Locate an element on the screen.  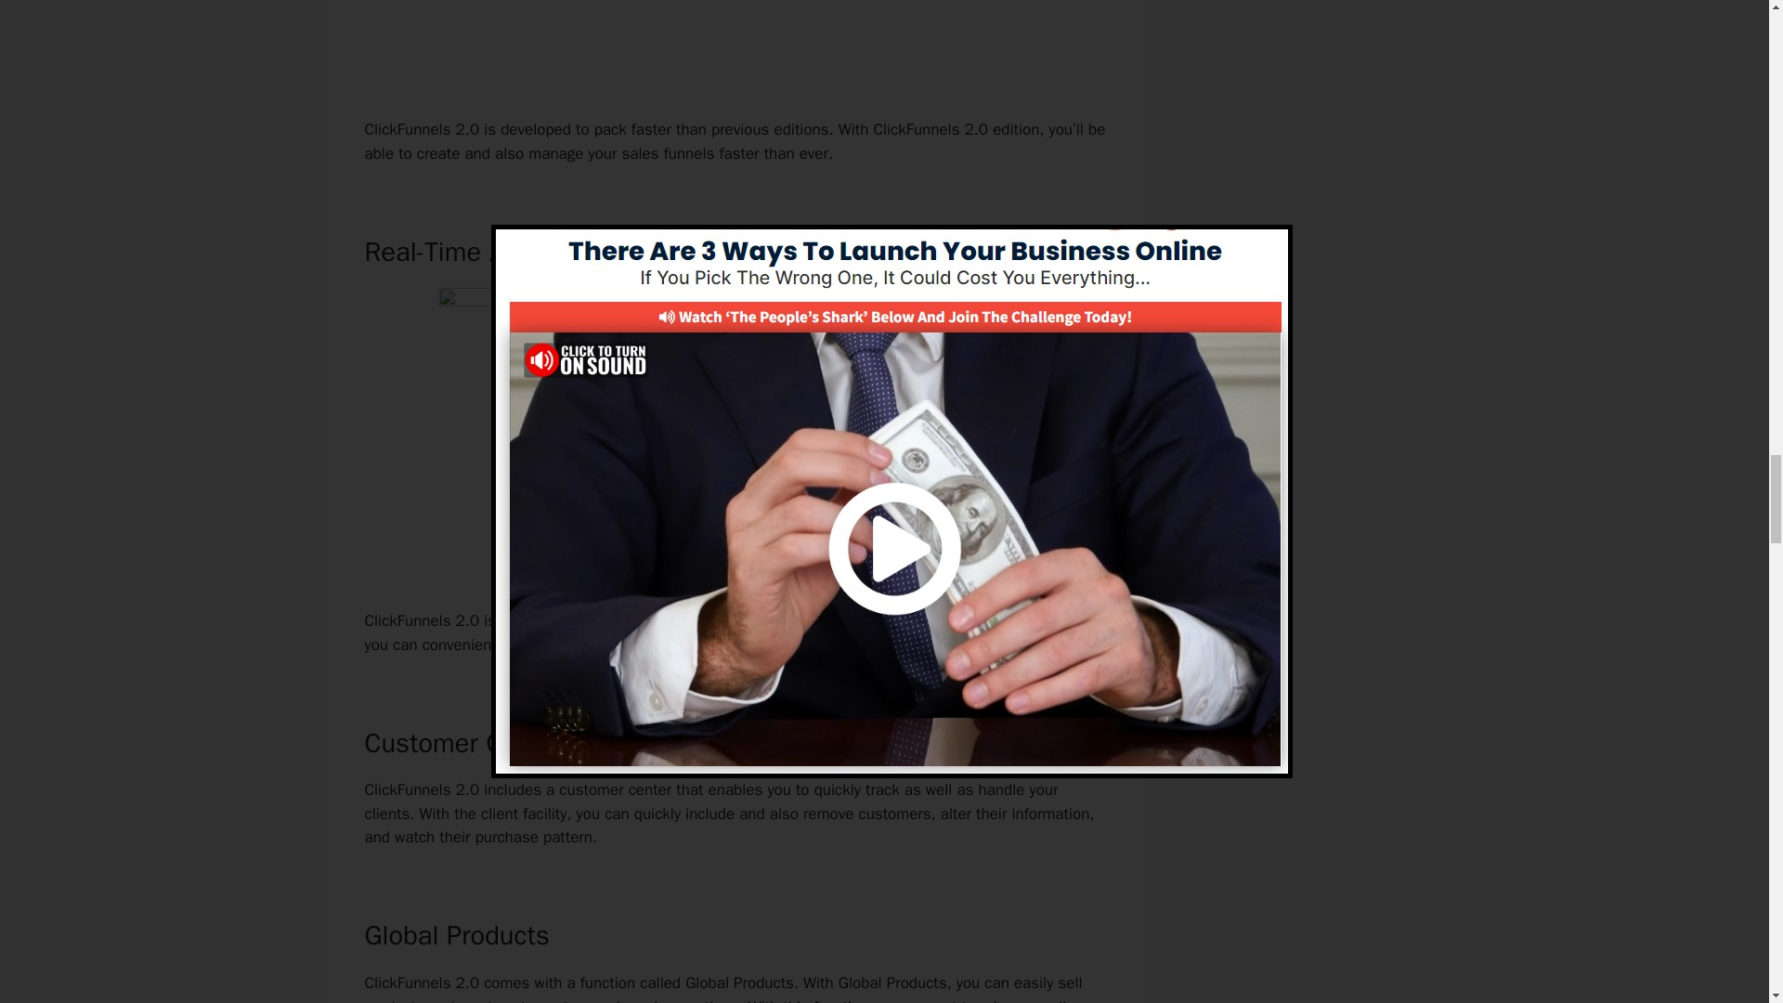
Statistics is located at coordinates (940, 620).